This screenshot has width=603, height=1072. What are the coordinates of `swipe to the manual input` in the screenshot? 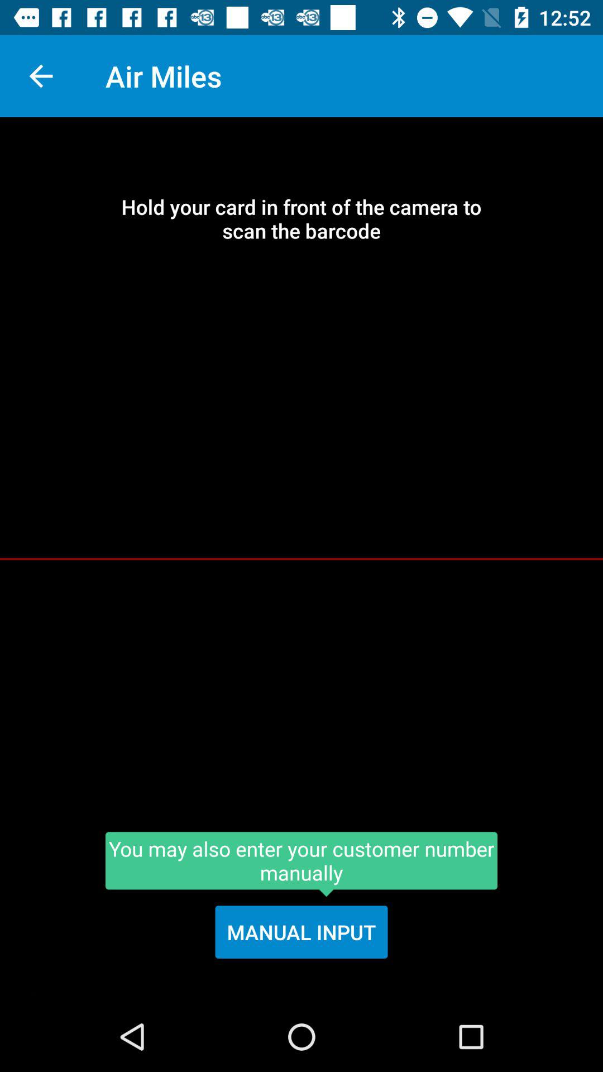 It's located at (301, 932).